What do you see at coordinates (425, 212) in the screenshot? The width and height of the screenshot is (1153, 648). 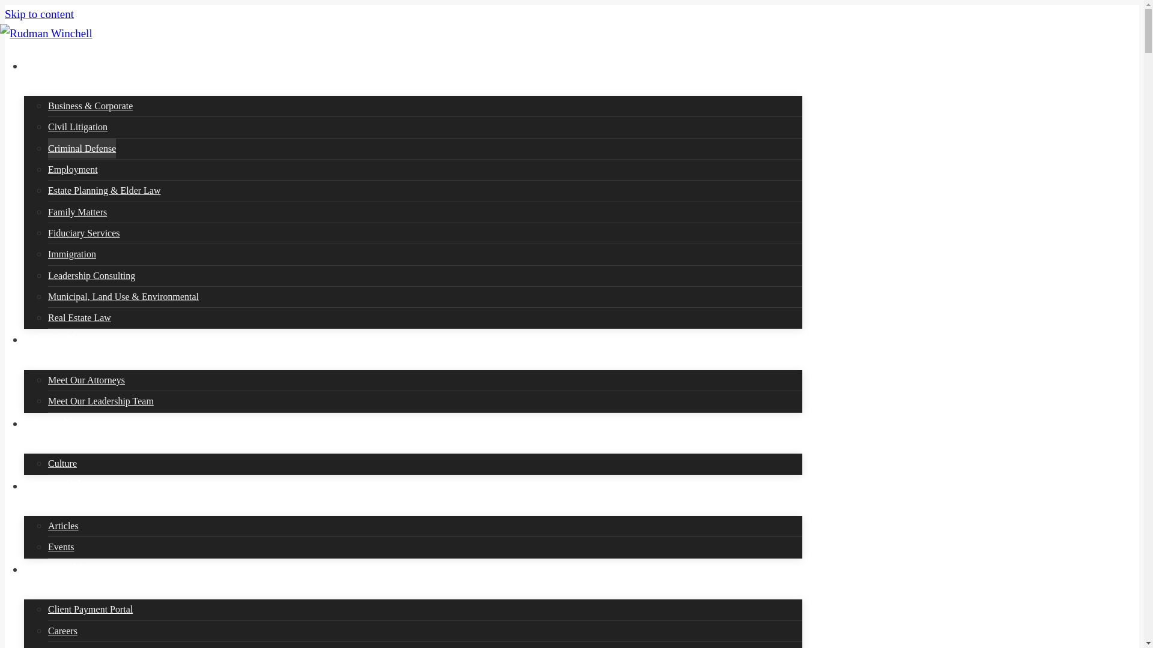 I see `Family Matters` at bounding box center [425, 212].